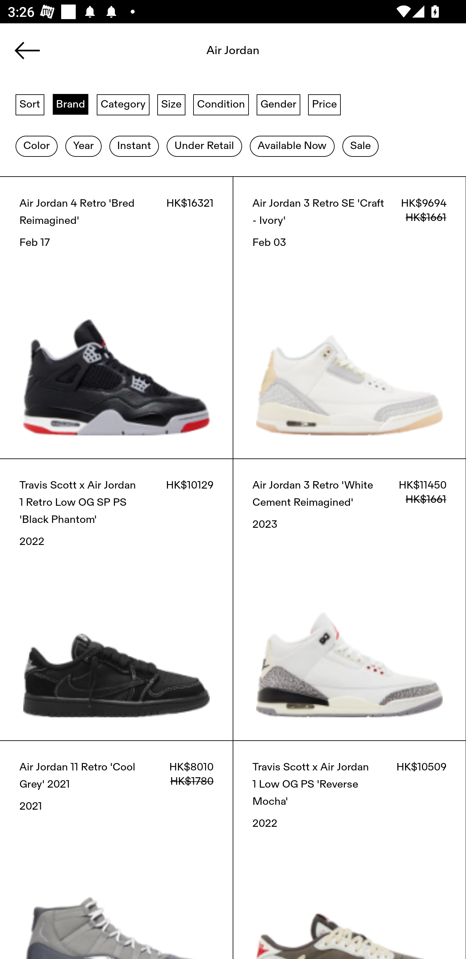  What do you see at coordinates (292, 146) in the screenshot?
I see `Available Now` at bounding box center [292, 146].